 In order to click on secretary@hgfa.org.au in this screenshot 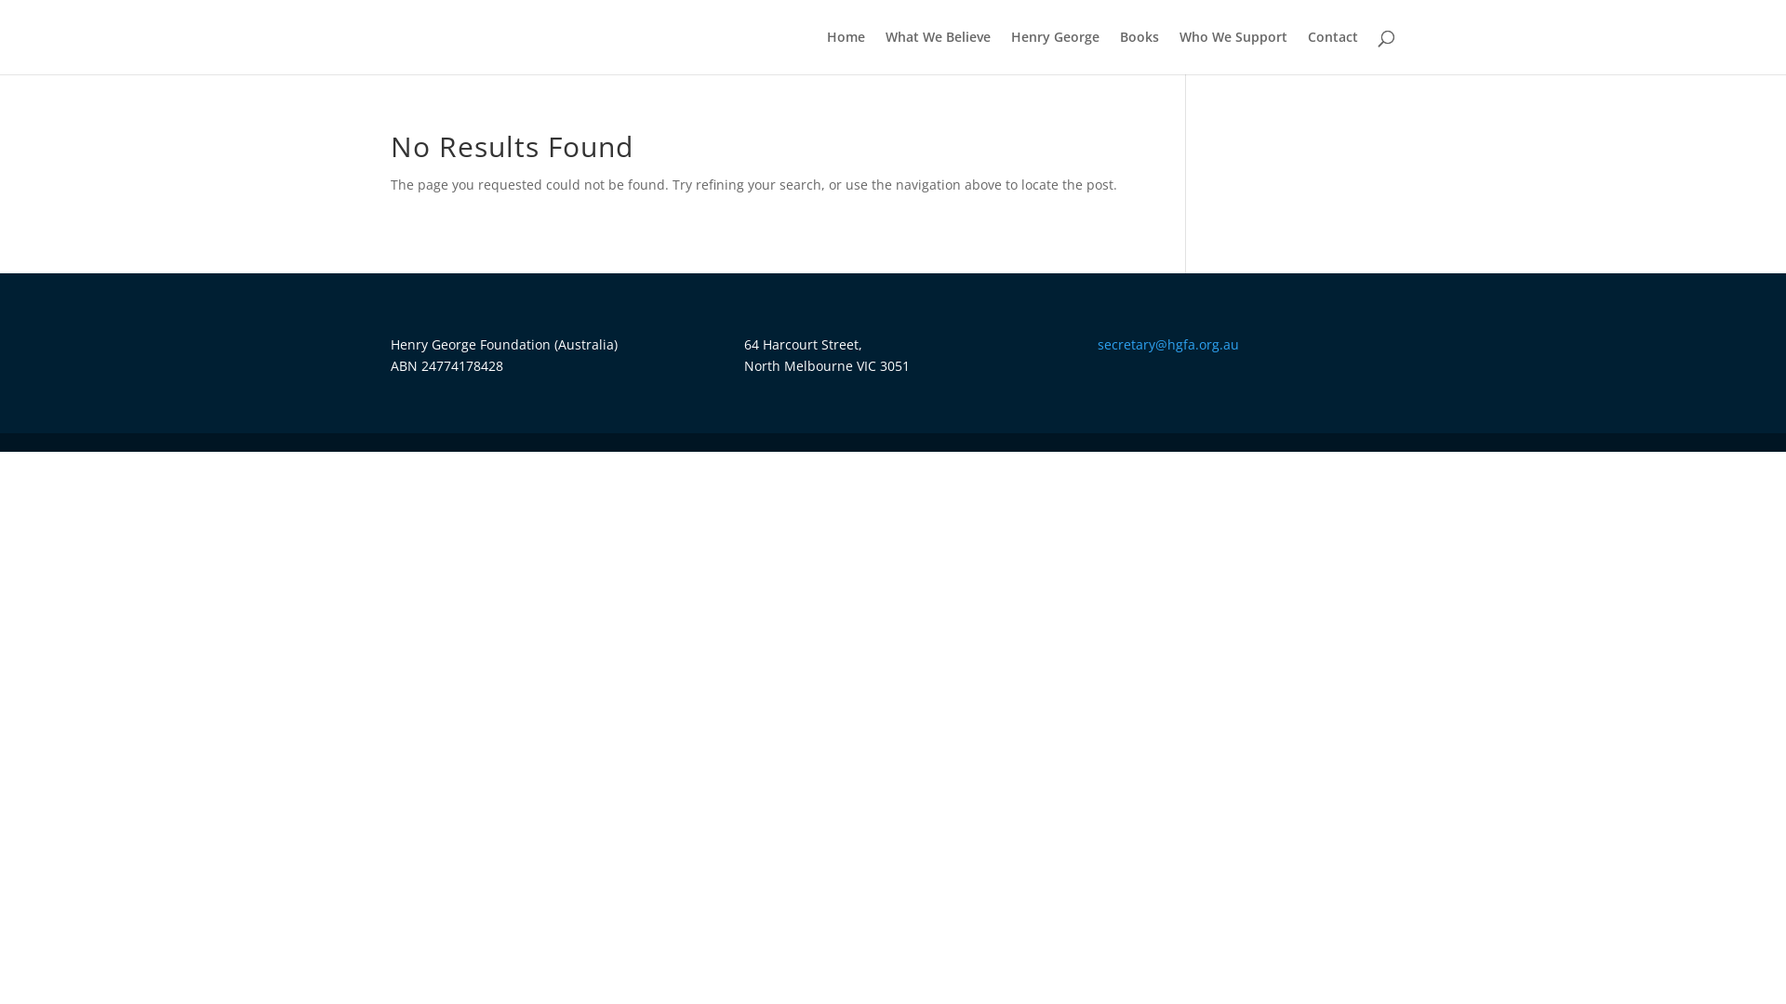, I will do `click(1168, 344)`.